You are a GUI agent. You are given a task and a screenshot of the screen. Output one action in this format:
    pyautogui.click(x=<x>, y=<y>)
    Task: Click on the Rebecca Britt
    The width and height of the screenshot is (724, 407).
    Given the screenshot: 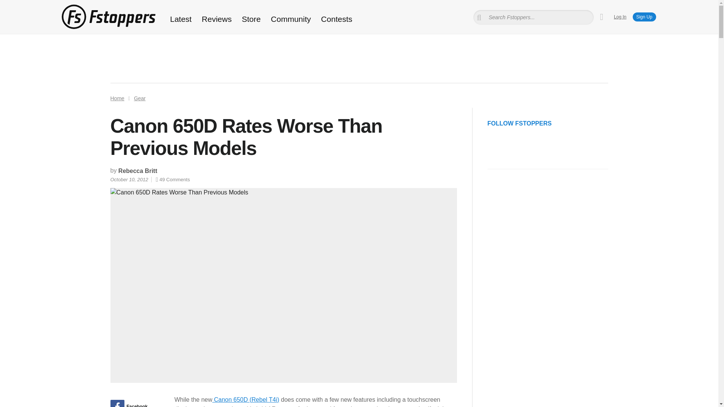 What is the action you would take?
    pyautogui.click(x=138, y=171)
    